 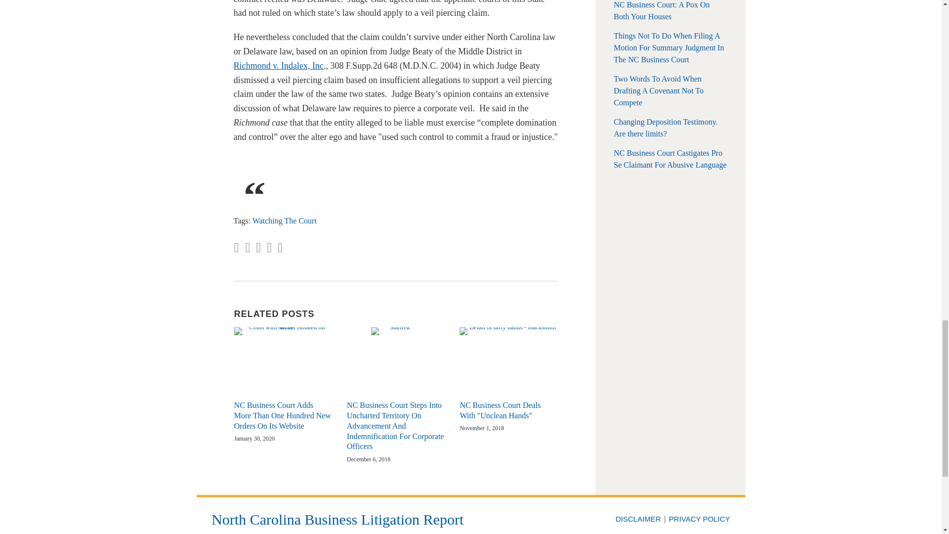 What do you see at coordinates (285, 221) in the screenshot?
I see `Watching The Court` at bounding box center [285, 221].